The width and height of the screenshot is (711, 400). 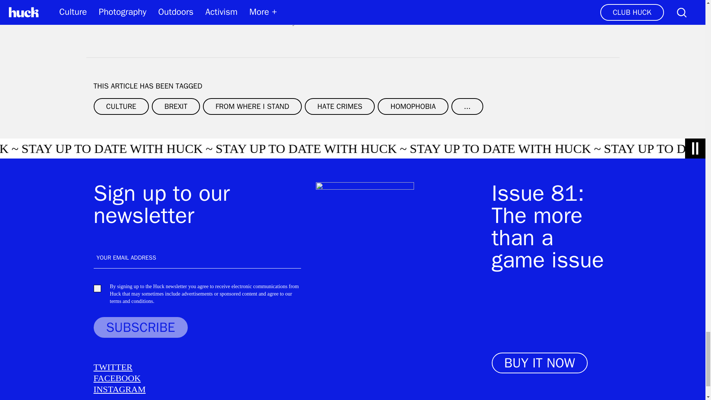 What do you see at coordinates (413, 106) in the screenshot?
I see `HOMOPHOBIA` at bounding box center [413, 106].